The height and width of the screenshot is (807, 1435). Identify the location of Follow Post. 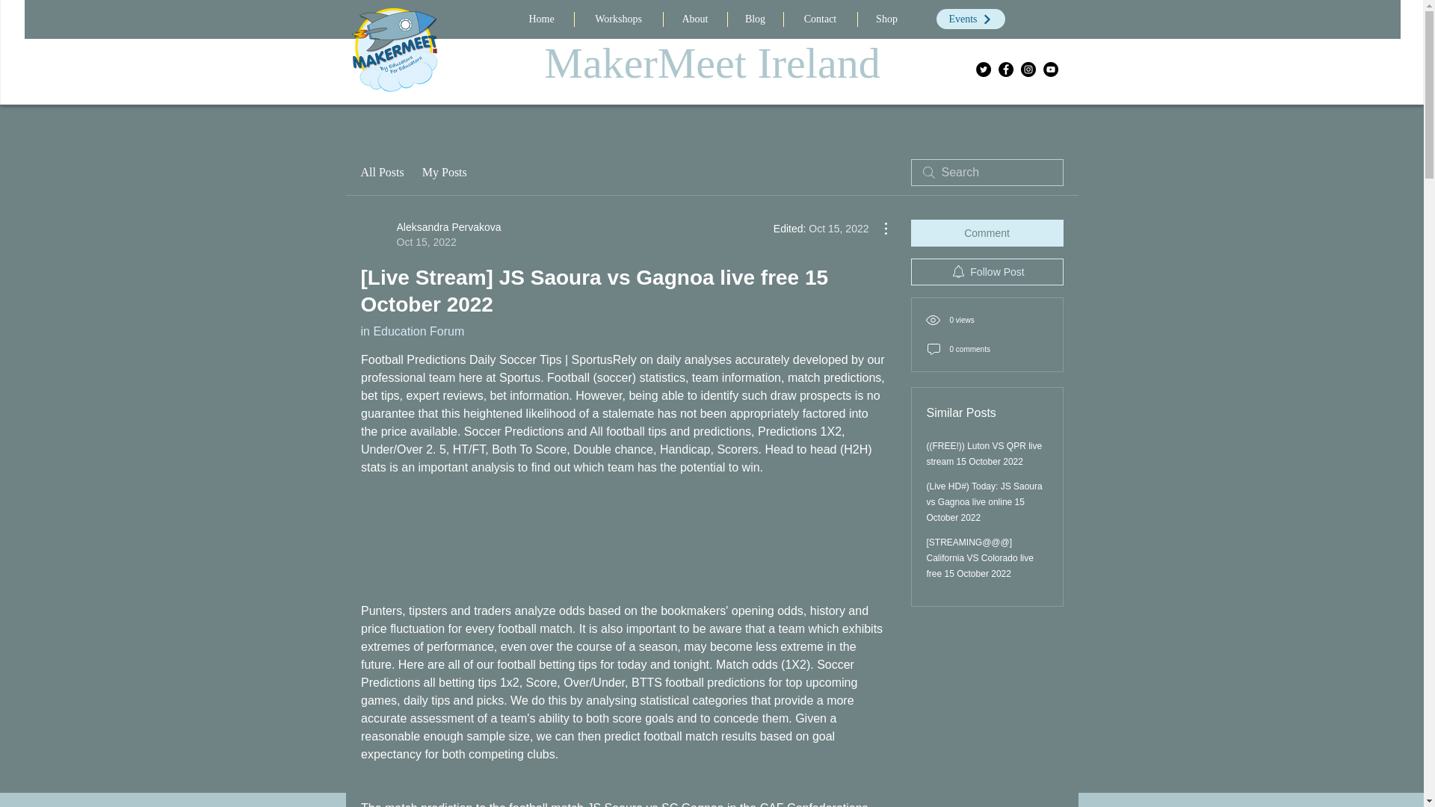
(395, 49).